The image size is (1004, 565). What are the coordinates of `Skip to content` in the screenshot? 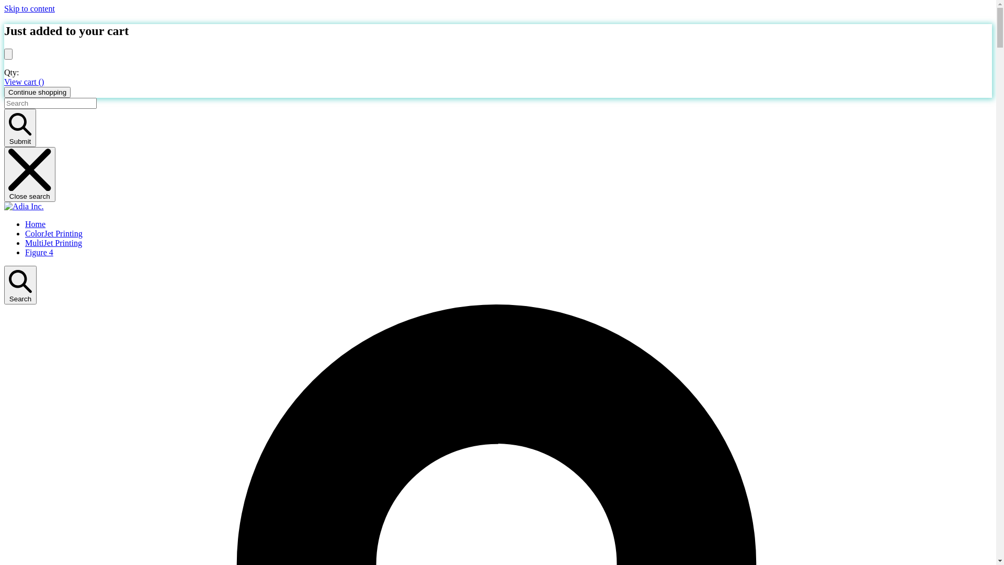 It's located at (29, 8).